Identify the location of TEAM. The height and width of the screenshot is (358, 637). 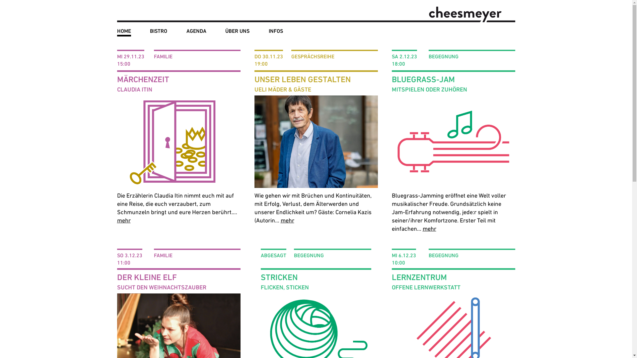
(232, 41).